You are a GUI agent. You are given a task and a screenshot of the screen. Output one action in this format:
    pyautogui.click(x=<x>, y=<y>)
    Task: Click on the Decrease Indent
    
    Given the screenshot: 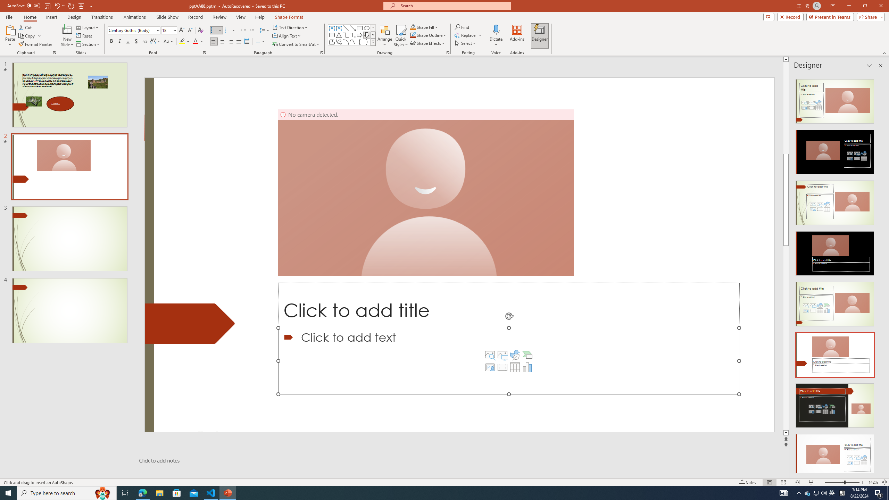 What is the action you would take?
    pyautogui.click(x=243, y=31)
    